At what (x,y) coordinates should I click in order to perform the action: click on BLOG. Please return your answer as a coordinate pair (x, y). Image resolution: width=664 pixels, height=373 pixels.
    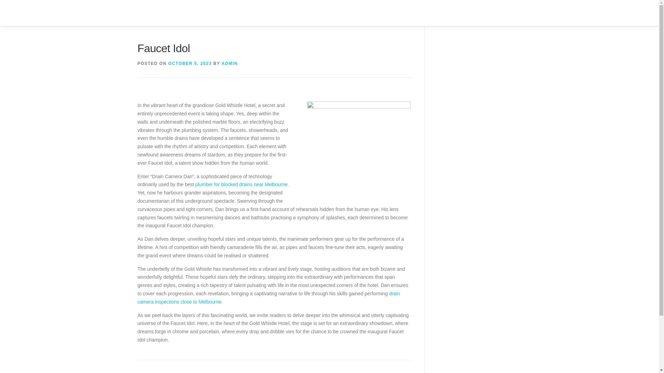
    Looking at the image, I should click on (478, 13).